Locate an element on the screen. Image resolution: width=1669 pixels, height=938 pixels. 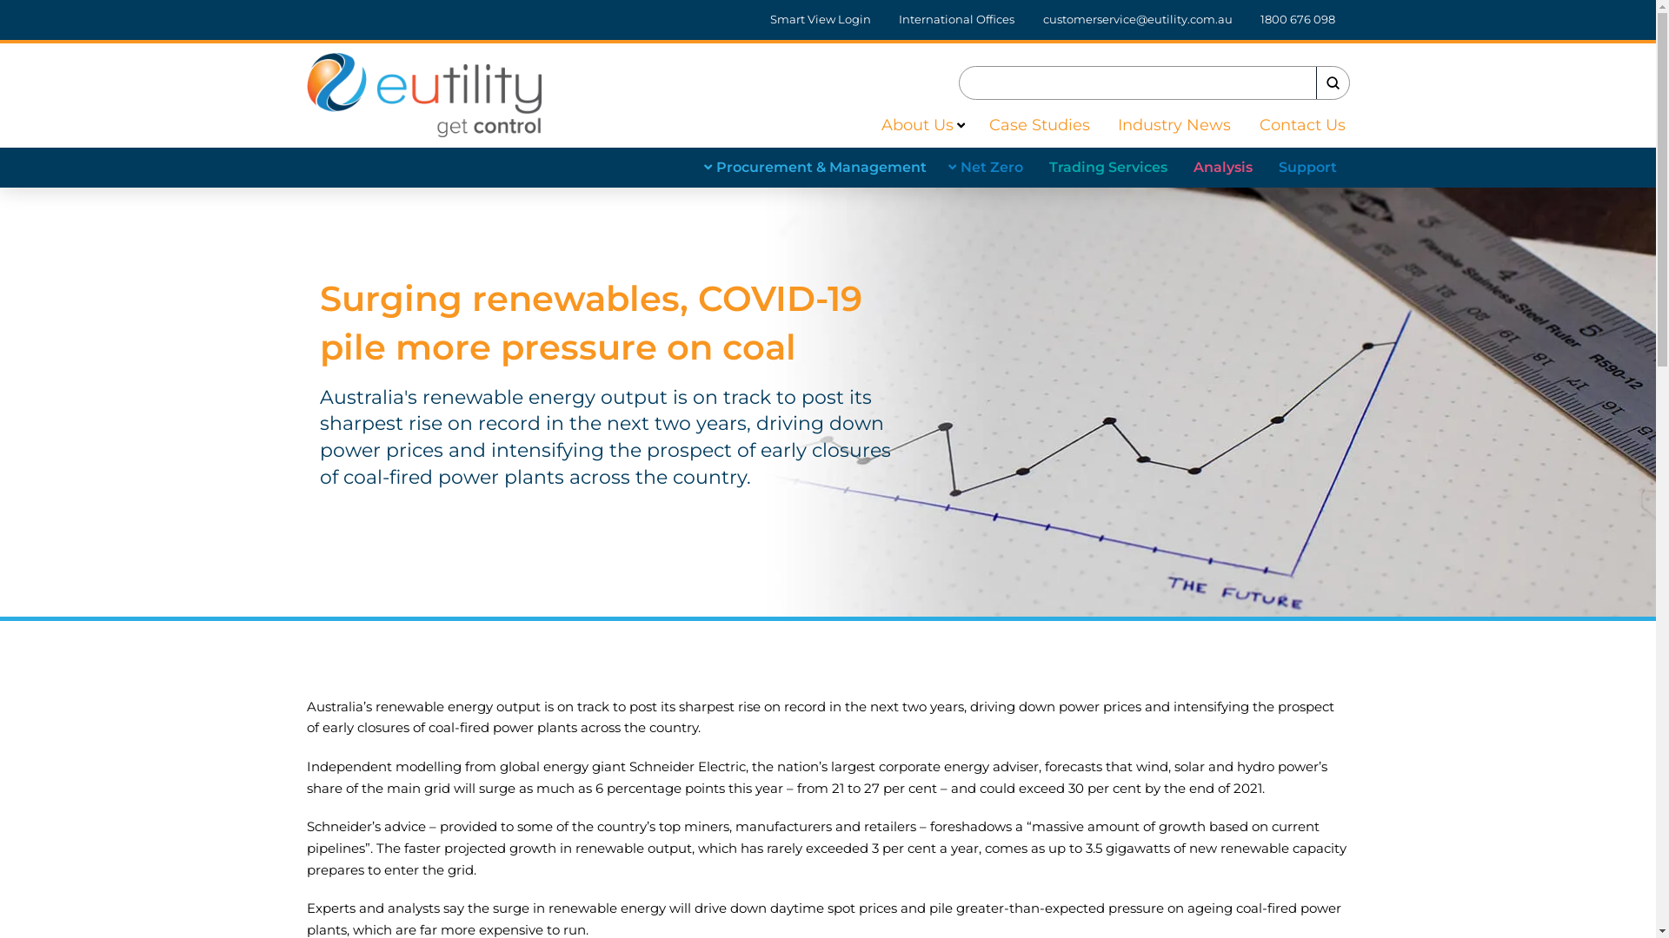
customerservice@eutility.com.au is located at coordinates (1139, 20).